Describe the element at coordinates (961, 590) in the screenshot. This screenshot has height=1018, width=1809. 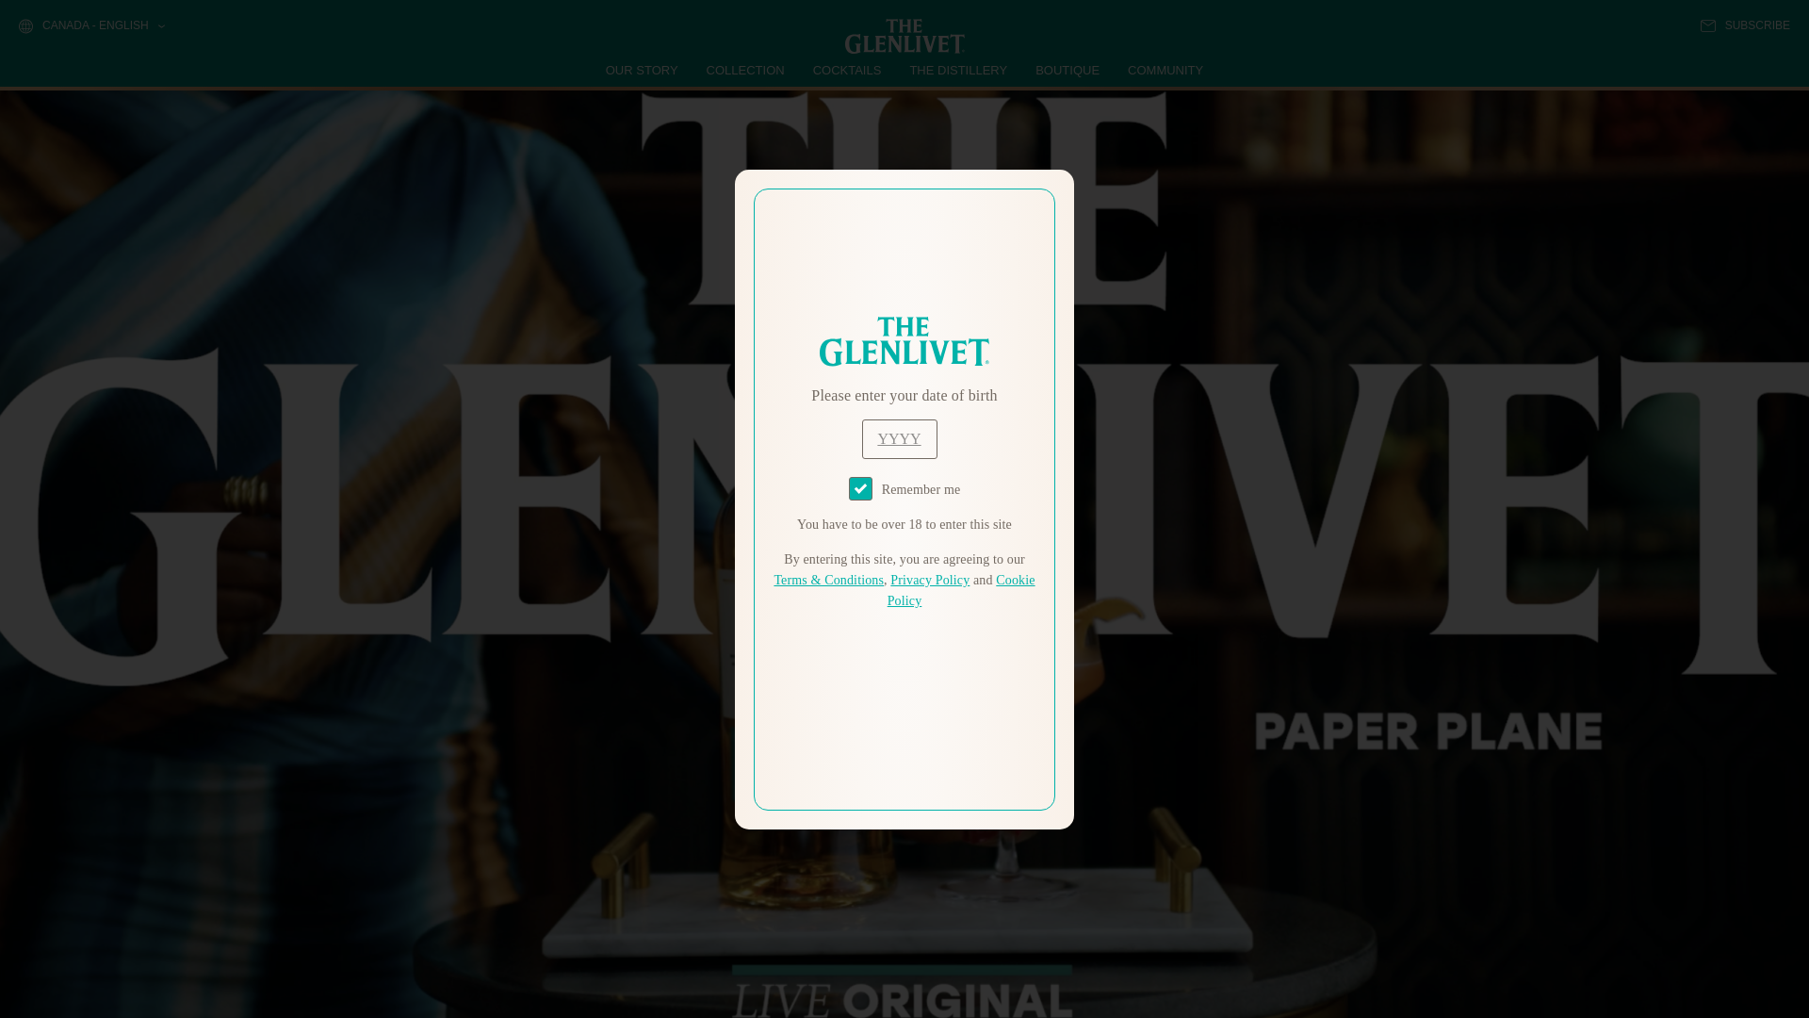
I see `Cookie Policy` at that location.